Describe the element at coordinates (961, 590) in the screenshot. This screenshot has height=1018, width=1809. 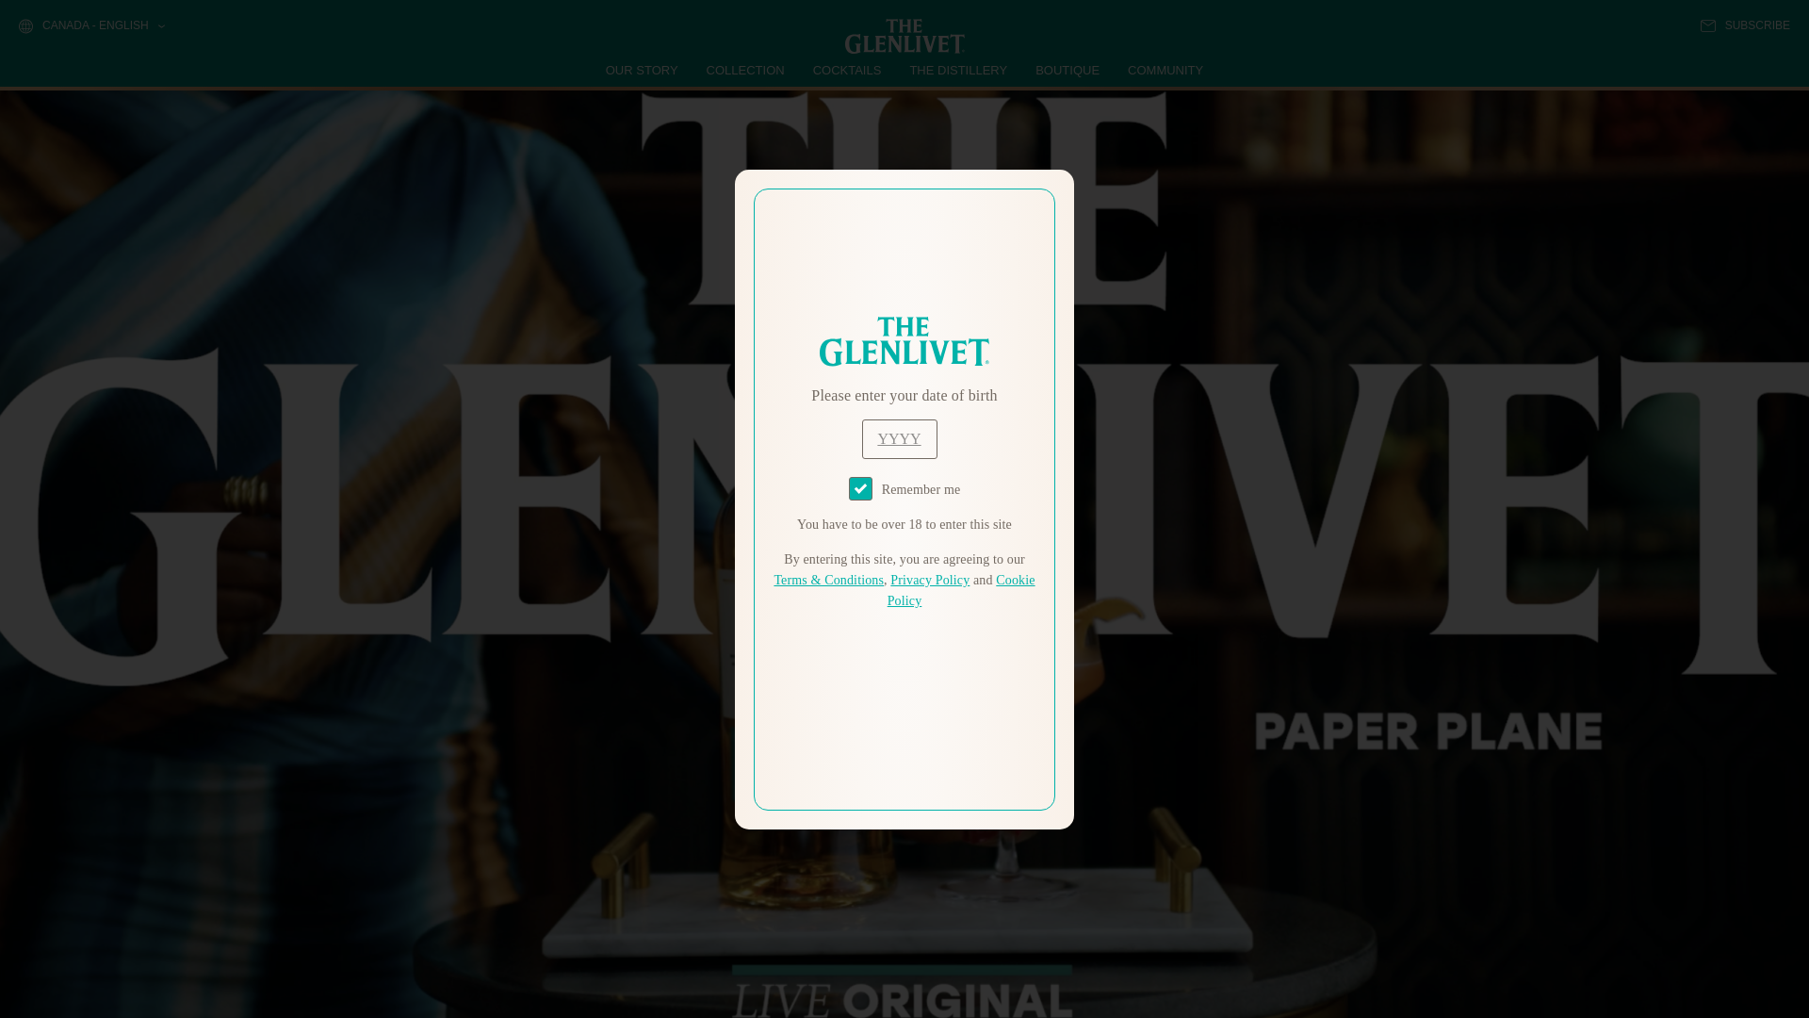
I see `Cookie Policy` at that location.